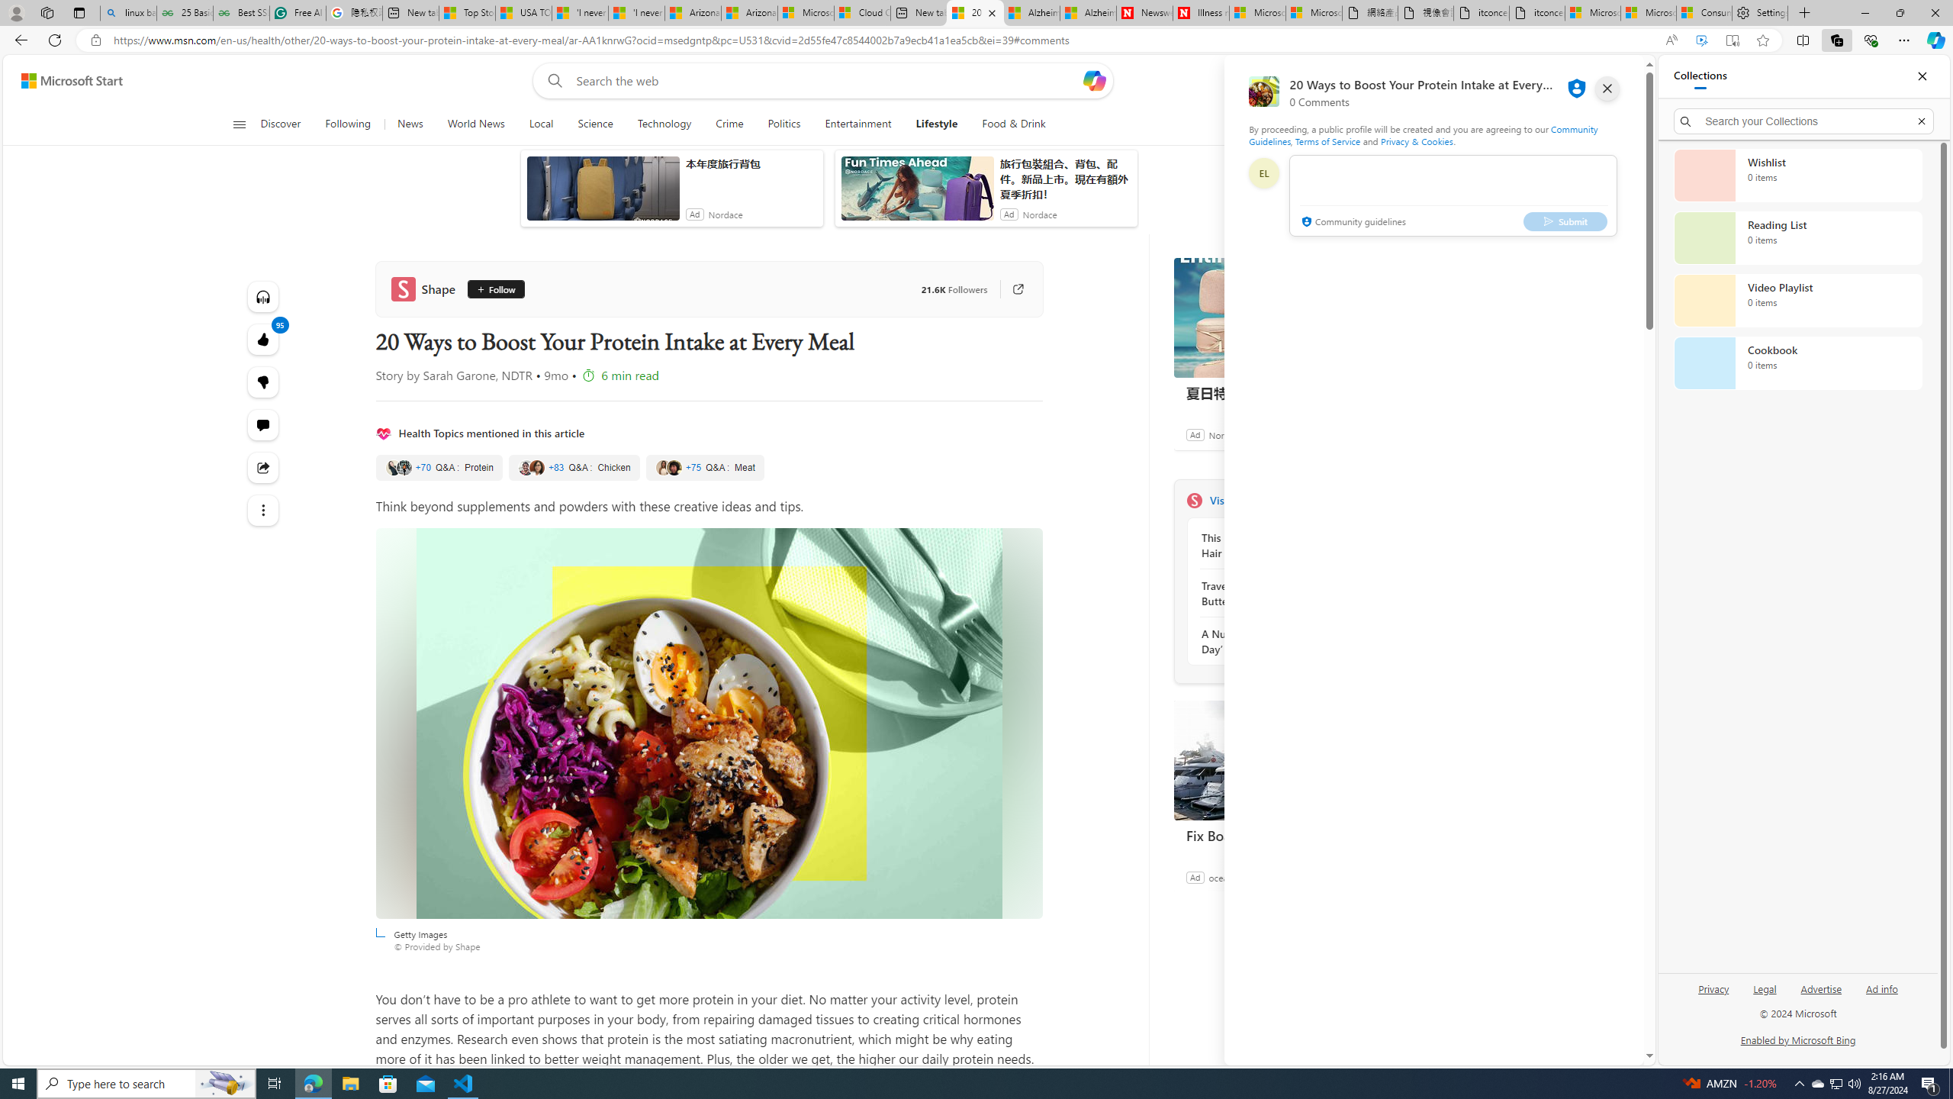 This screenshot has width=1953, height=1099. What do you see at coordinates (1538, 13) in the screenshot?
I see `itconcepthk.com/projector_solutions.mp4` at bounding box center [1538, 13].